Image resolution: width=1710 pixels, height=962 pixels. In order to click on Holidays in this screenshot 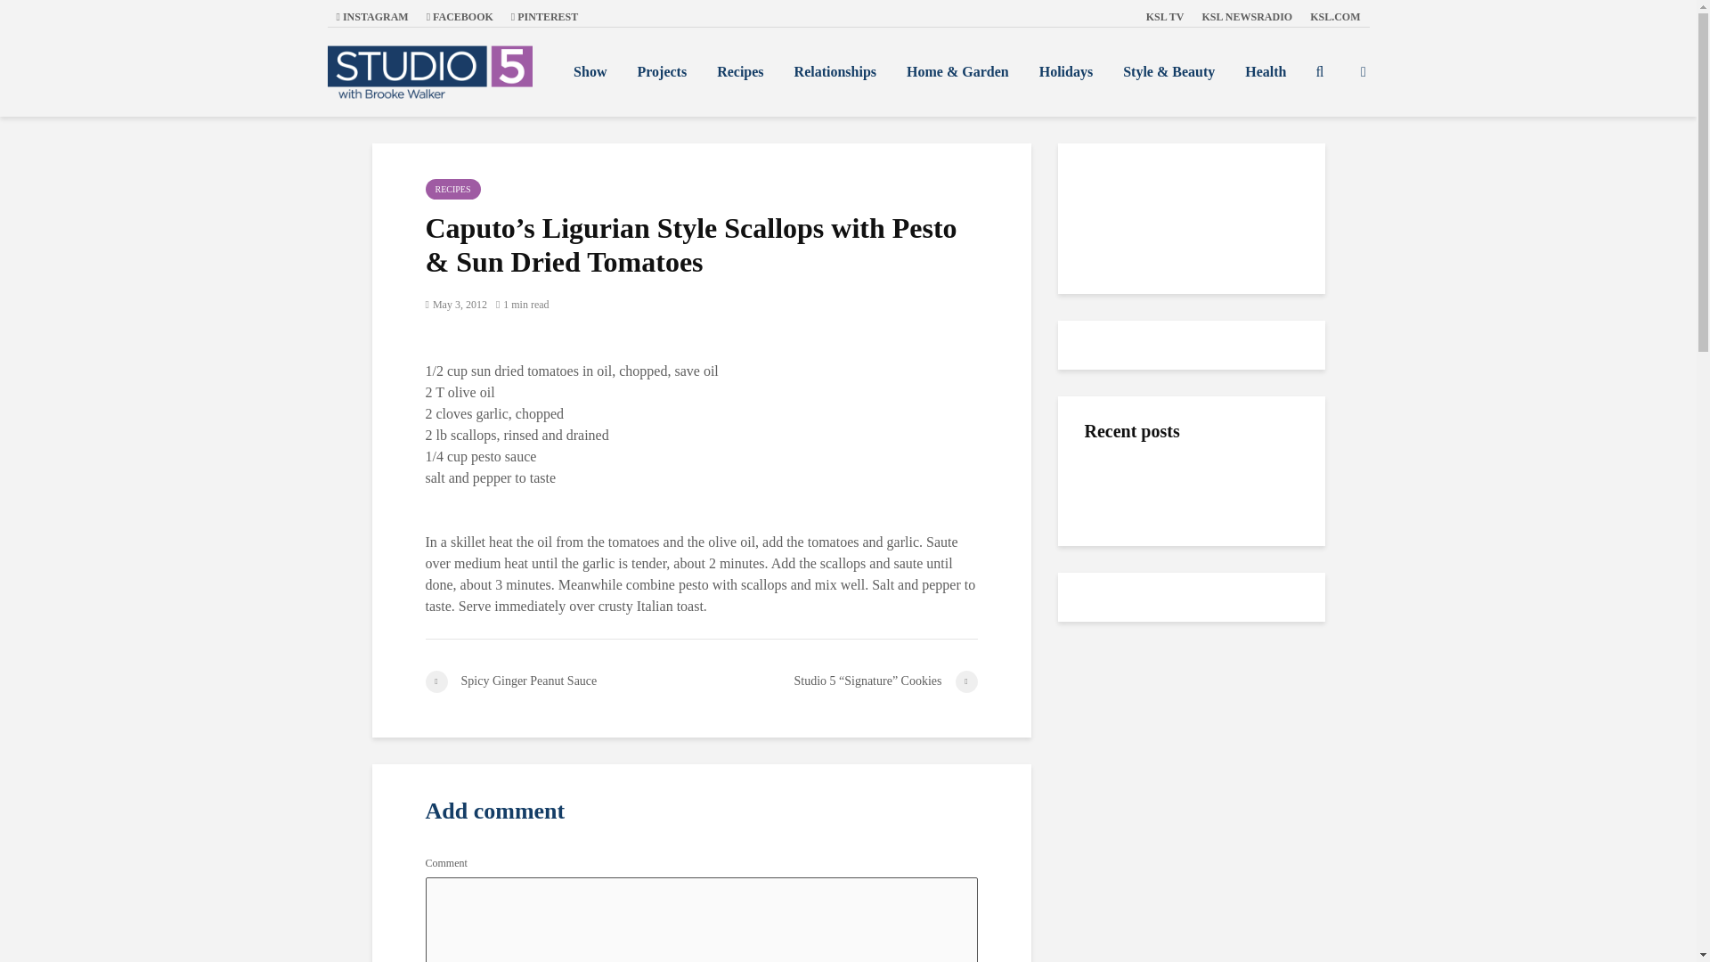, I will do `click(1066, 71)`.